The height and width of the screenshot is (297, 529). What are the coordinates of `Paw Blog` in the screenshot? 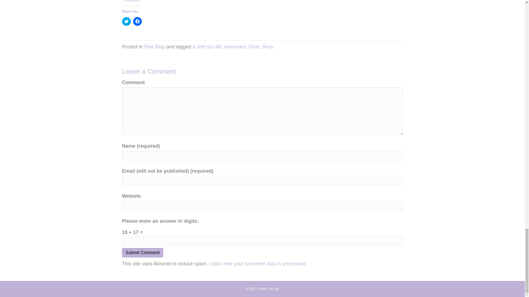 It's located at (154, 47).